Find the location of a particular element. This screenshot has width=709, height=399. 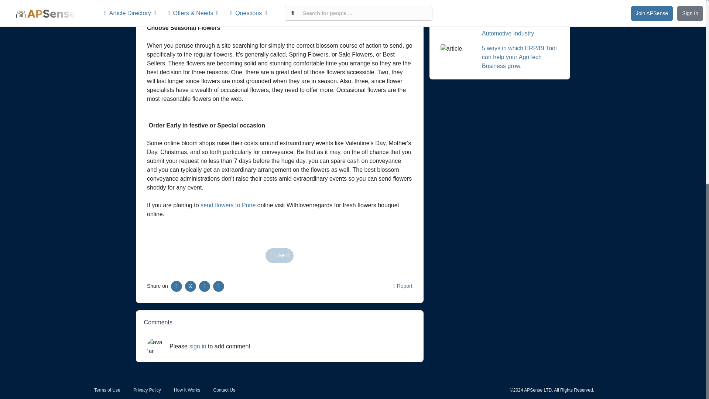

X is located at coordinates (191, 286).